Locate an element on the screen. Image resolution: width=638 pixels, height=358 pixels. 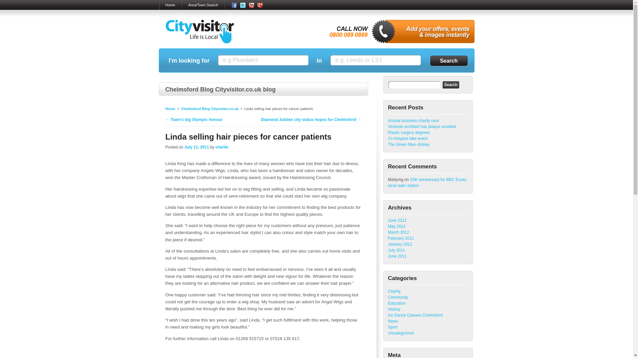
February 2012 is located at coordinates (401, 238).